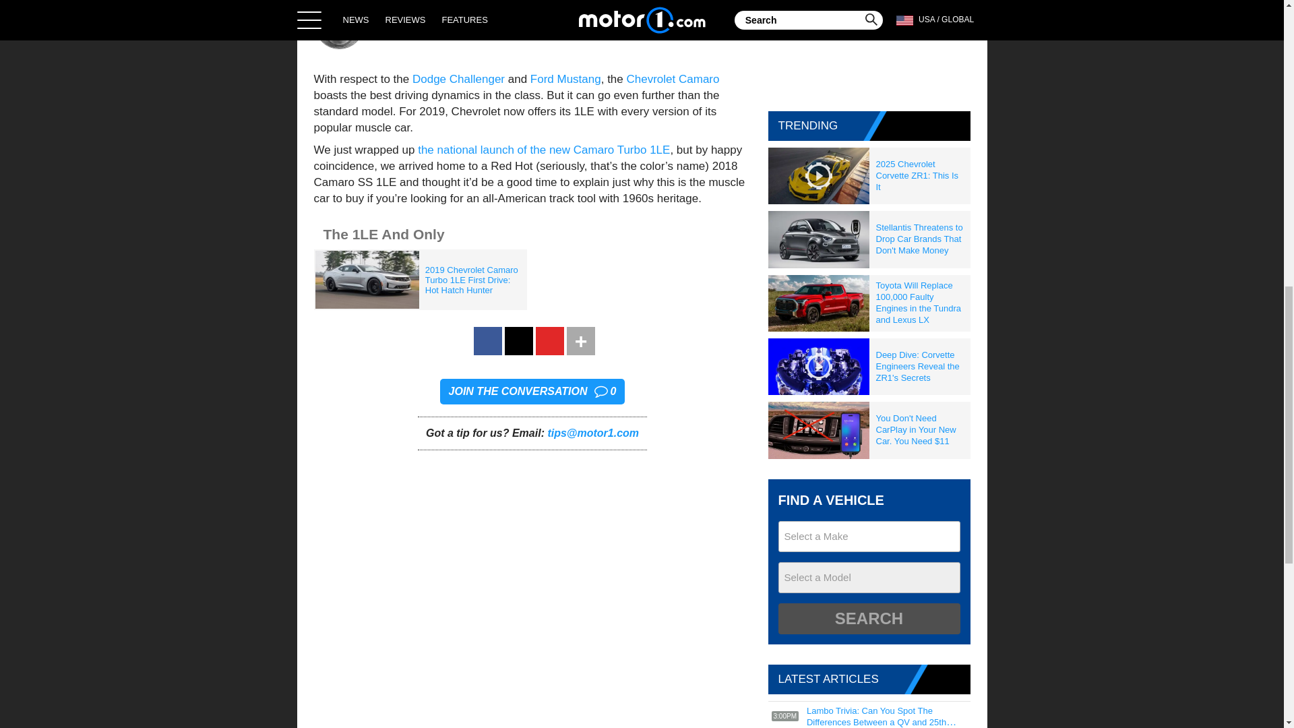  What do you see at coordinates (566, 80) in the screenshot?
I see `Ford Mustang` at bounding box center [566, 80].